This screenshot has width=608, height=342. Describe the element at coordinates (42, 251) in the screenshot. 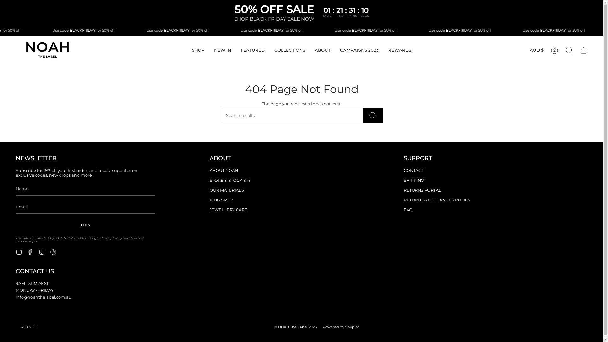

I see `TikTok` at that location.